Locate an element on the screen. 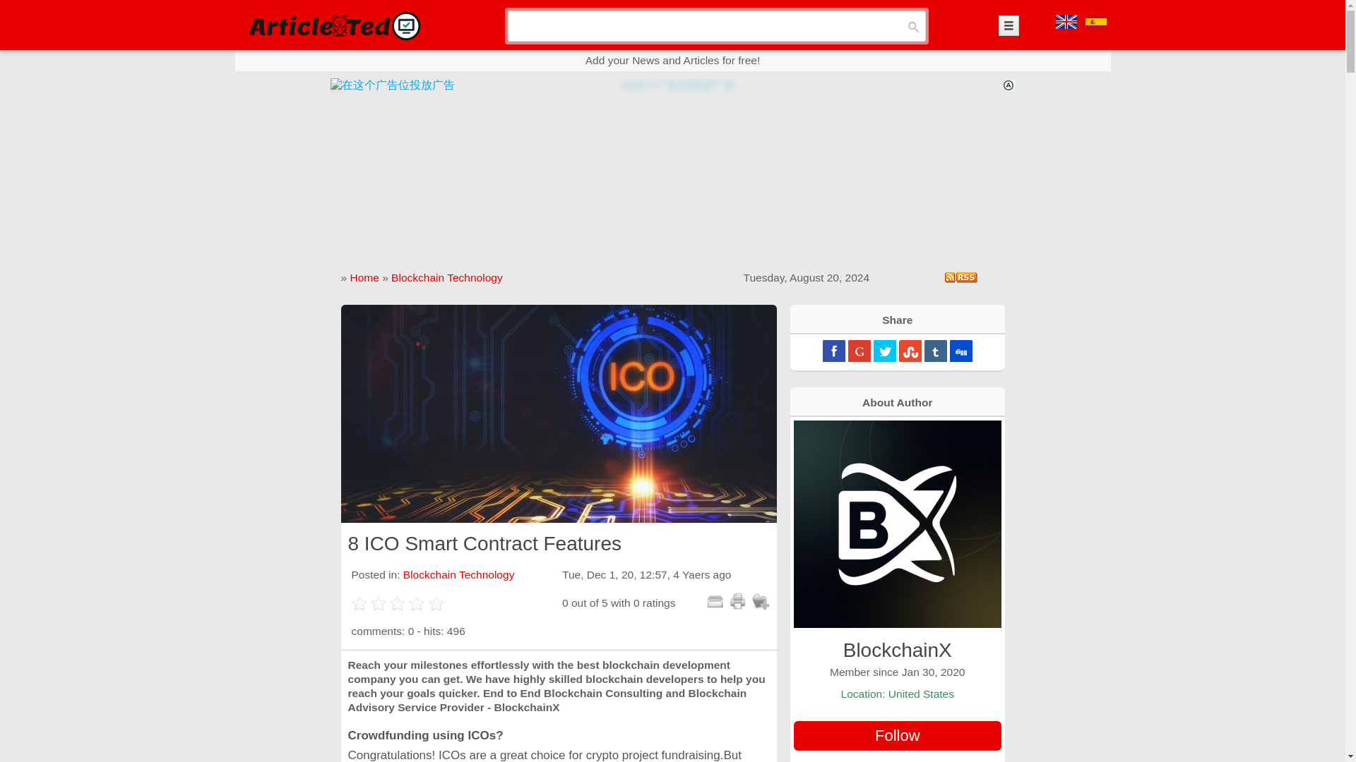  ArticleTed -  News and Articles is located at coordinates (333, 25).